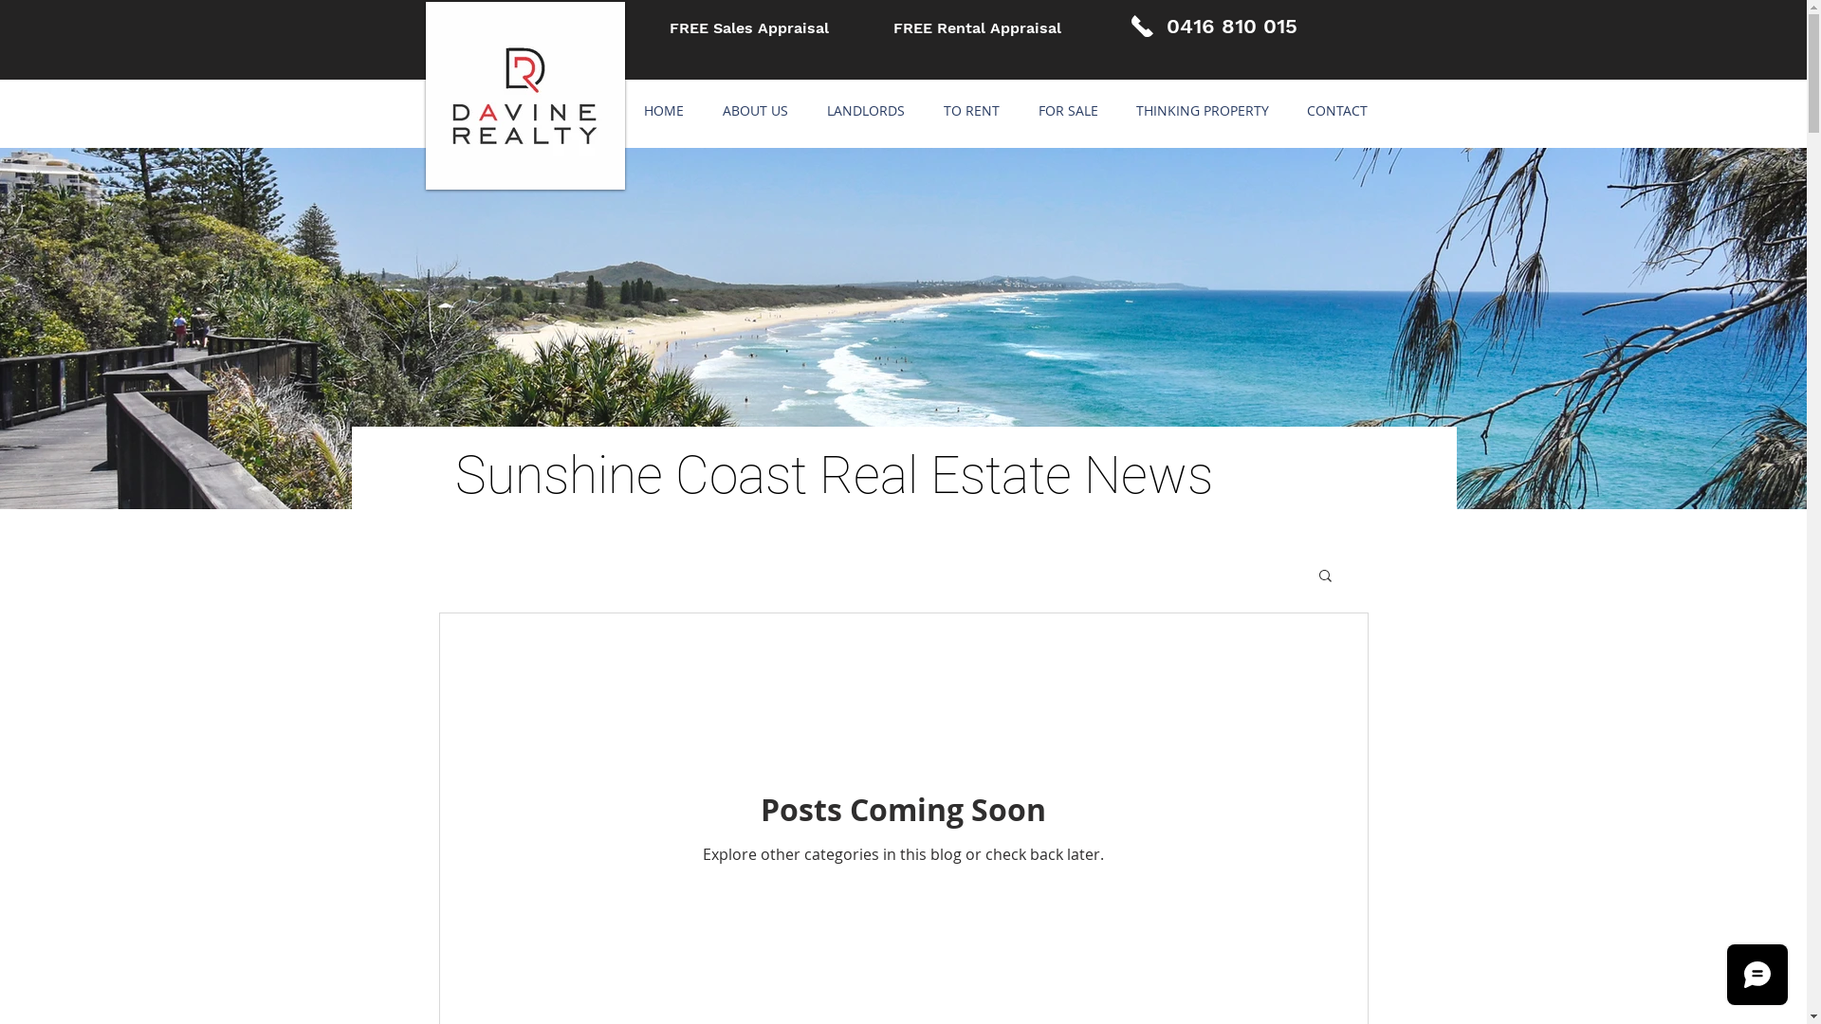 The image size is (1821, 1024). I want to click on HOME, so click(664, 111).